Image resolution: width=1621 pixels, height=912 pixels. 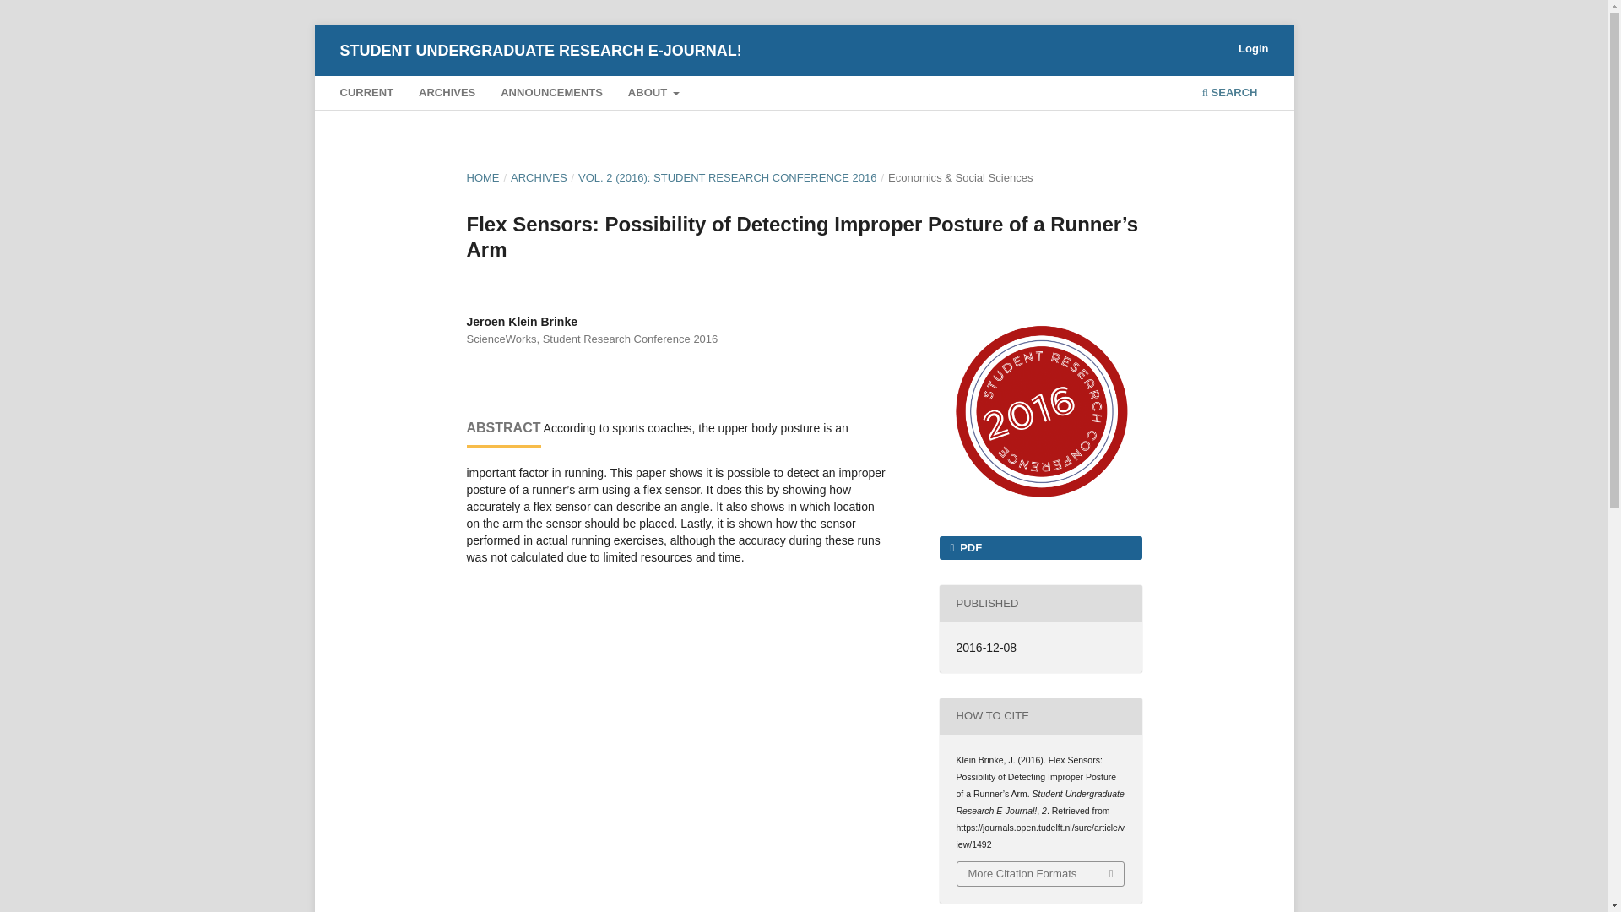 I want to click on ARCHIVES, so click(x=447, y=95).